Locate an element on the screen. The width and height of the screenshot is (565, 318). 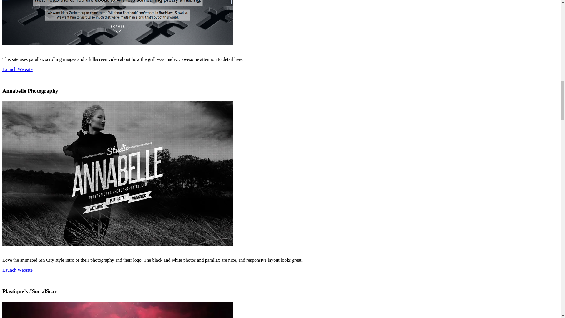
Launch Website is located at coordinates (17, 69).